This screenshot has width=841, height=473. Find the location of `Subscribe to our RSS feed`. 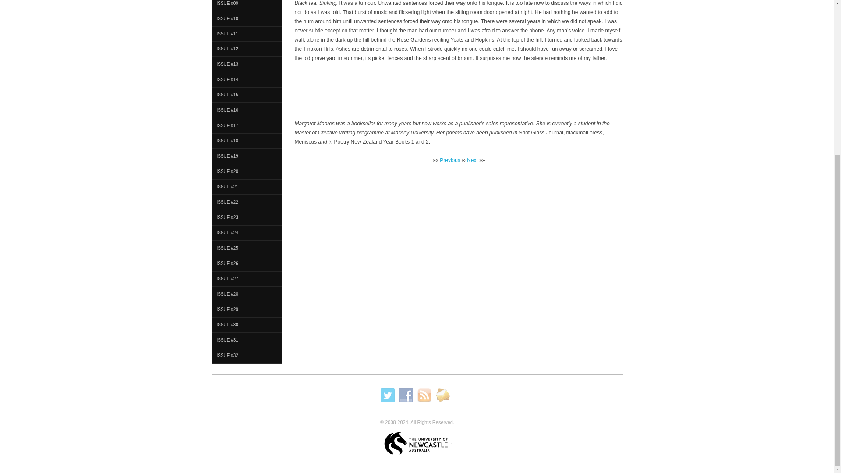

Subscribe to our RSS feed is located at coordinates (424, 395).